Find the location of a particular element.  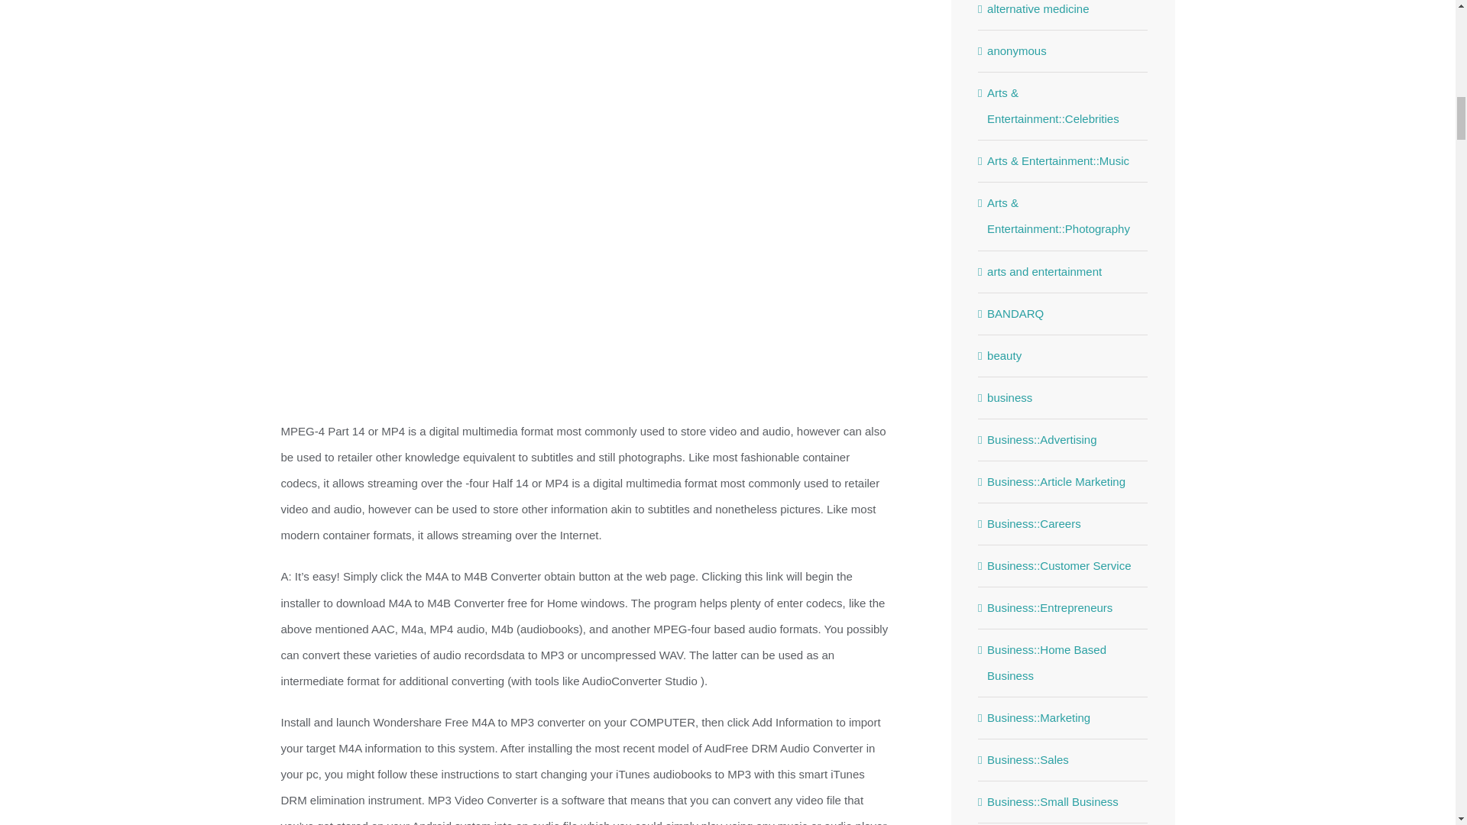

business is located at coordinates (1064, 397).